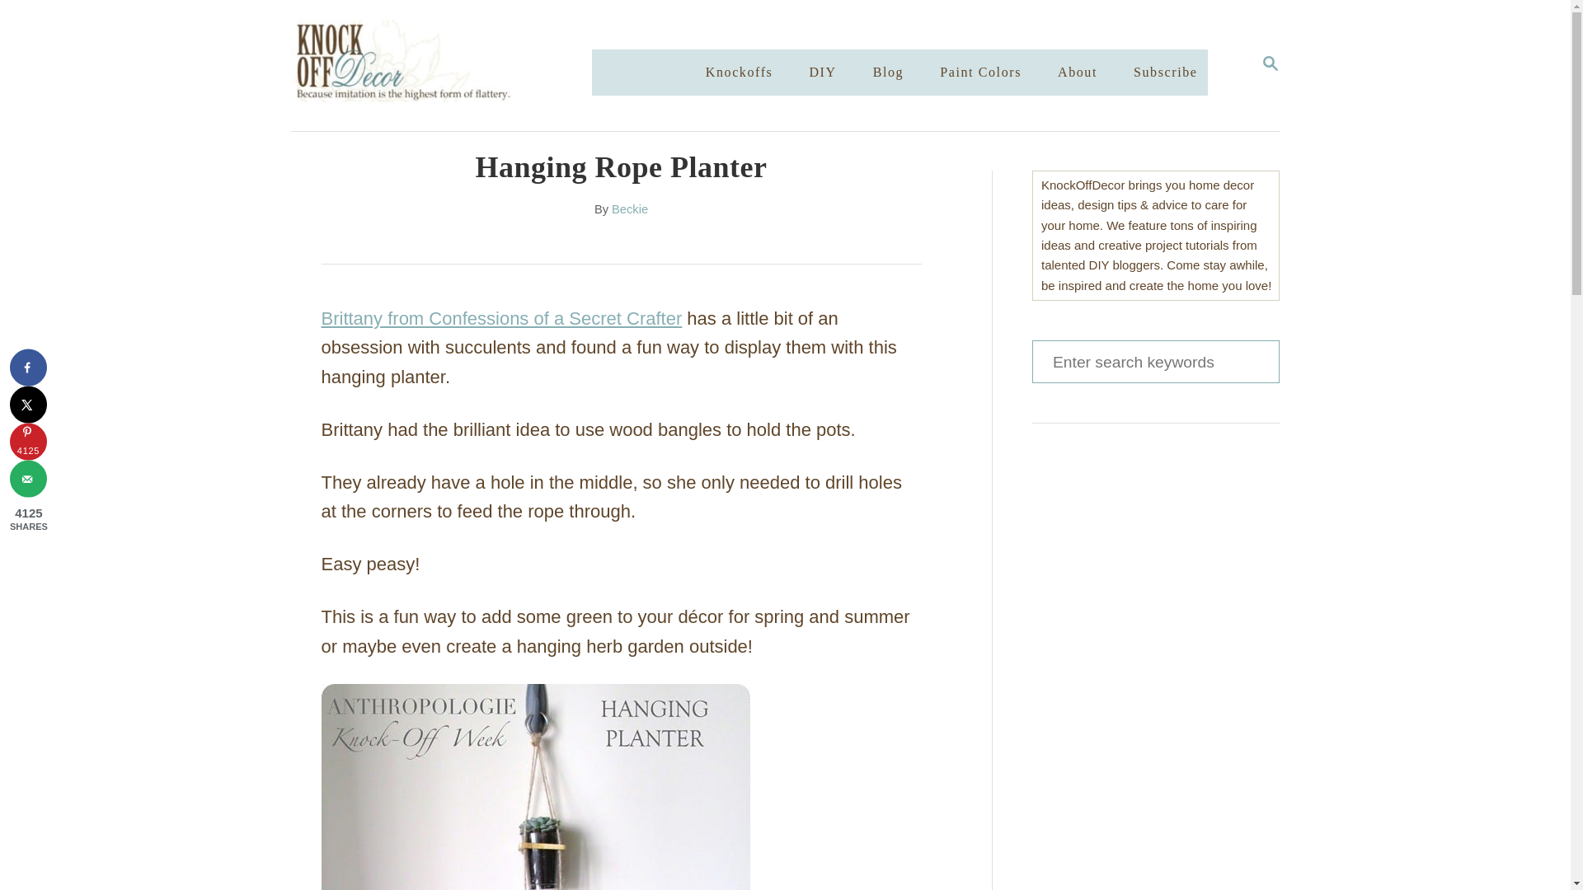 Image resolution: width=1583 pixels, height=890 pixels. Describe the element at coordinates (1077, 73) in the screenshot. I see `Knockoffs` at that location.